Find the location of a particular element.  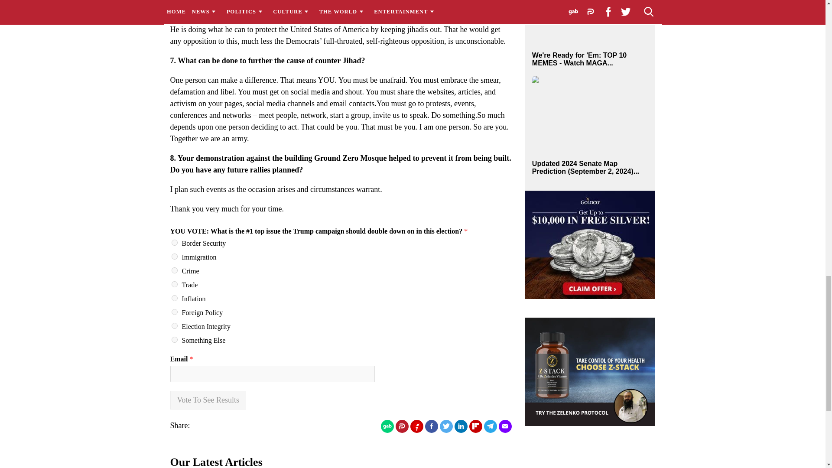

Foreign Policy  is located at coordinates (174, 312).